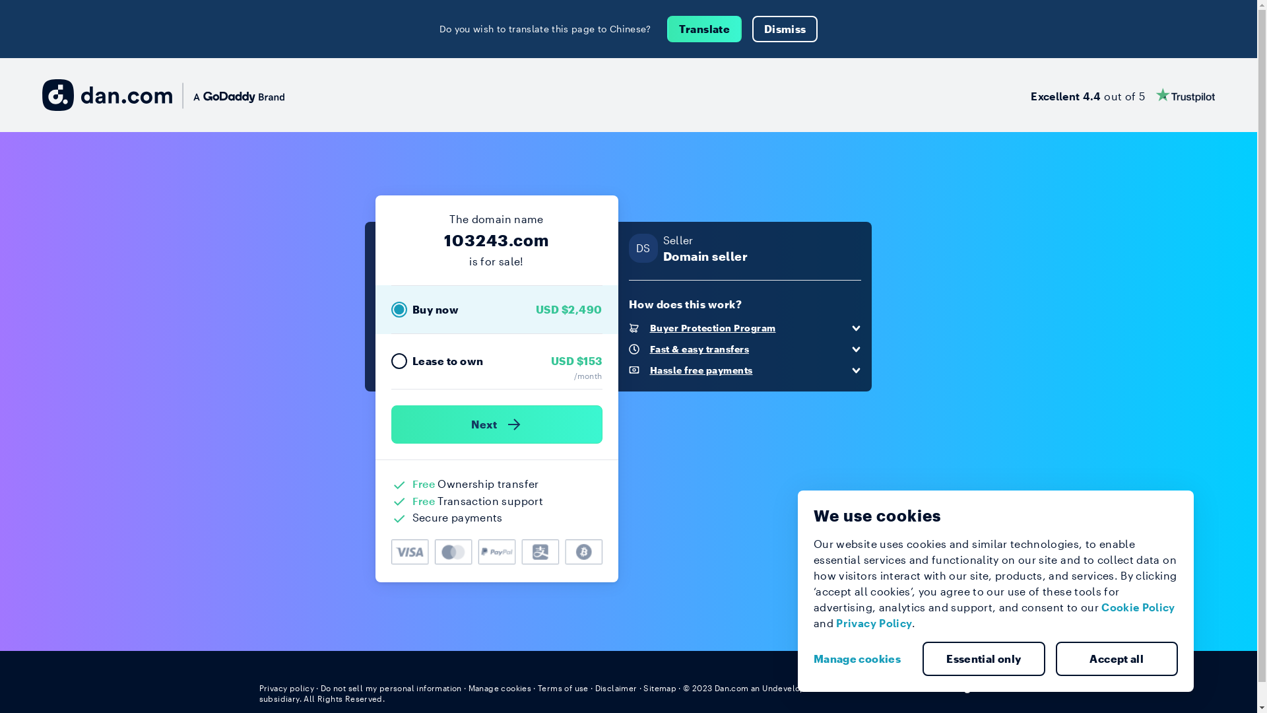 The image size is (1267, 713). I want to click on Do not sell my personal information, so click(391, 688).